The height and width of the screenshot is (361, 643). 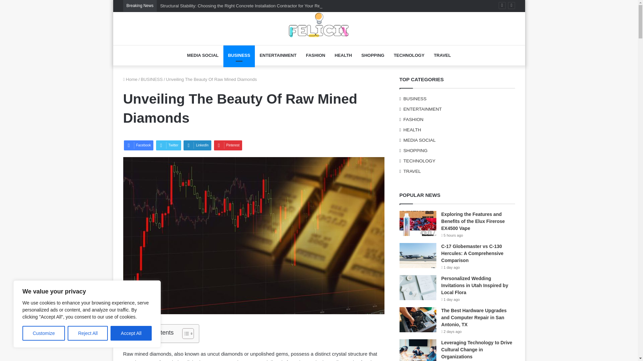 What do you see at coordinates (343, 55) in the screenshot?
I see `HEALTH` at bounding box center [343, 55].